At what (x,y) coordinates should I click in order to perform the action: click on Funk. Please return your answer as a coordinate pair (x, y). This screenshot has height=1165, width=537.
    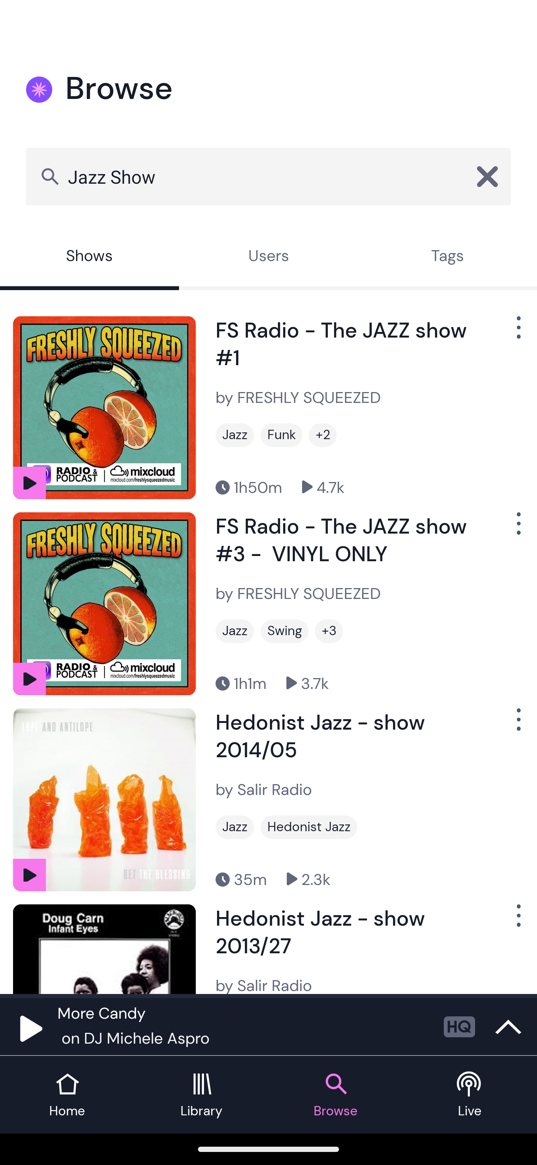
    Looking at the image, I should click on (281, 435).